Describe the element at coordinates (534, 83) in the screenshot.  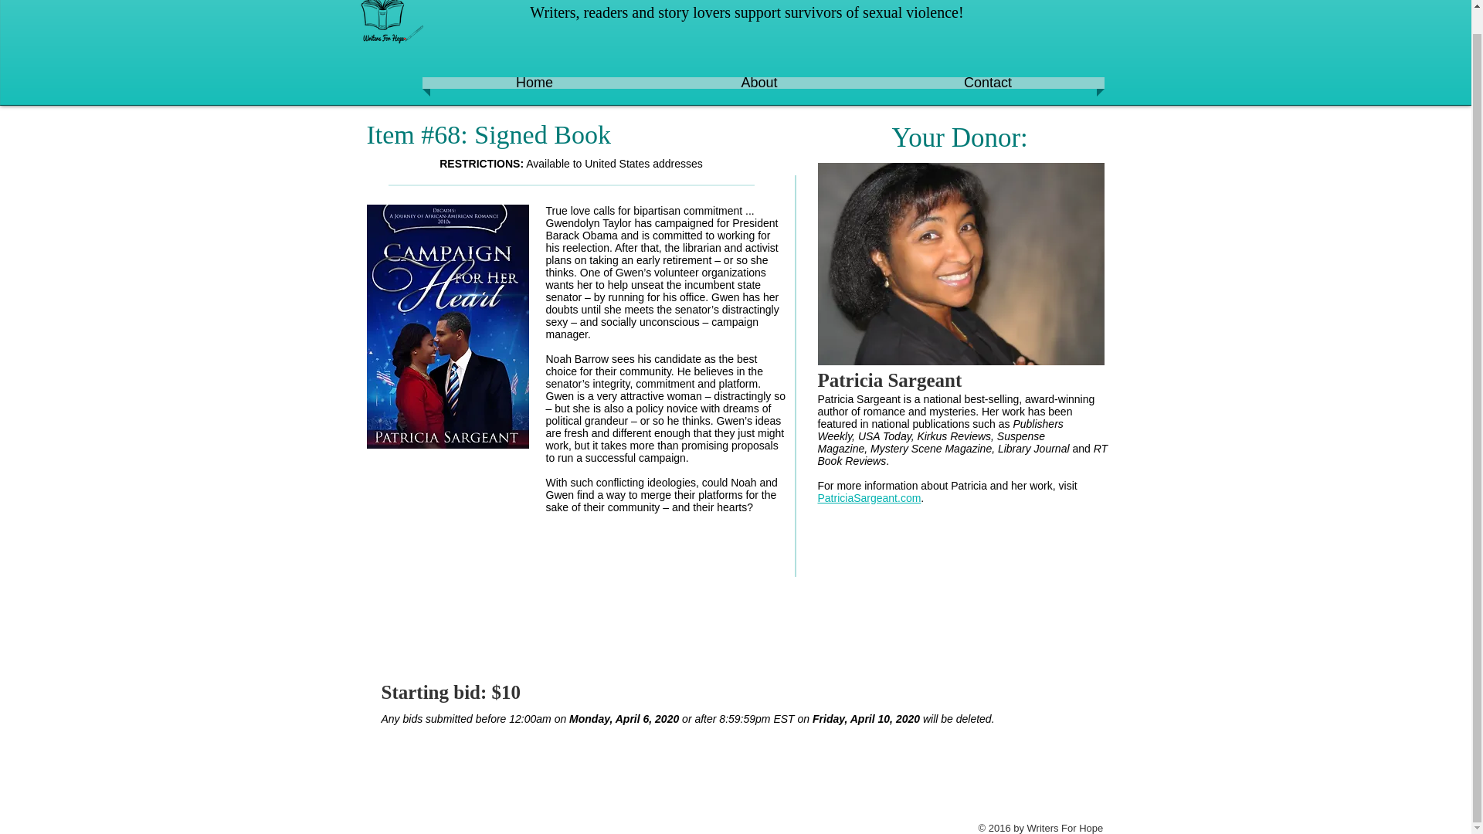
I see `Home` at that location.